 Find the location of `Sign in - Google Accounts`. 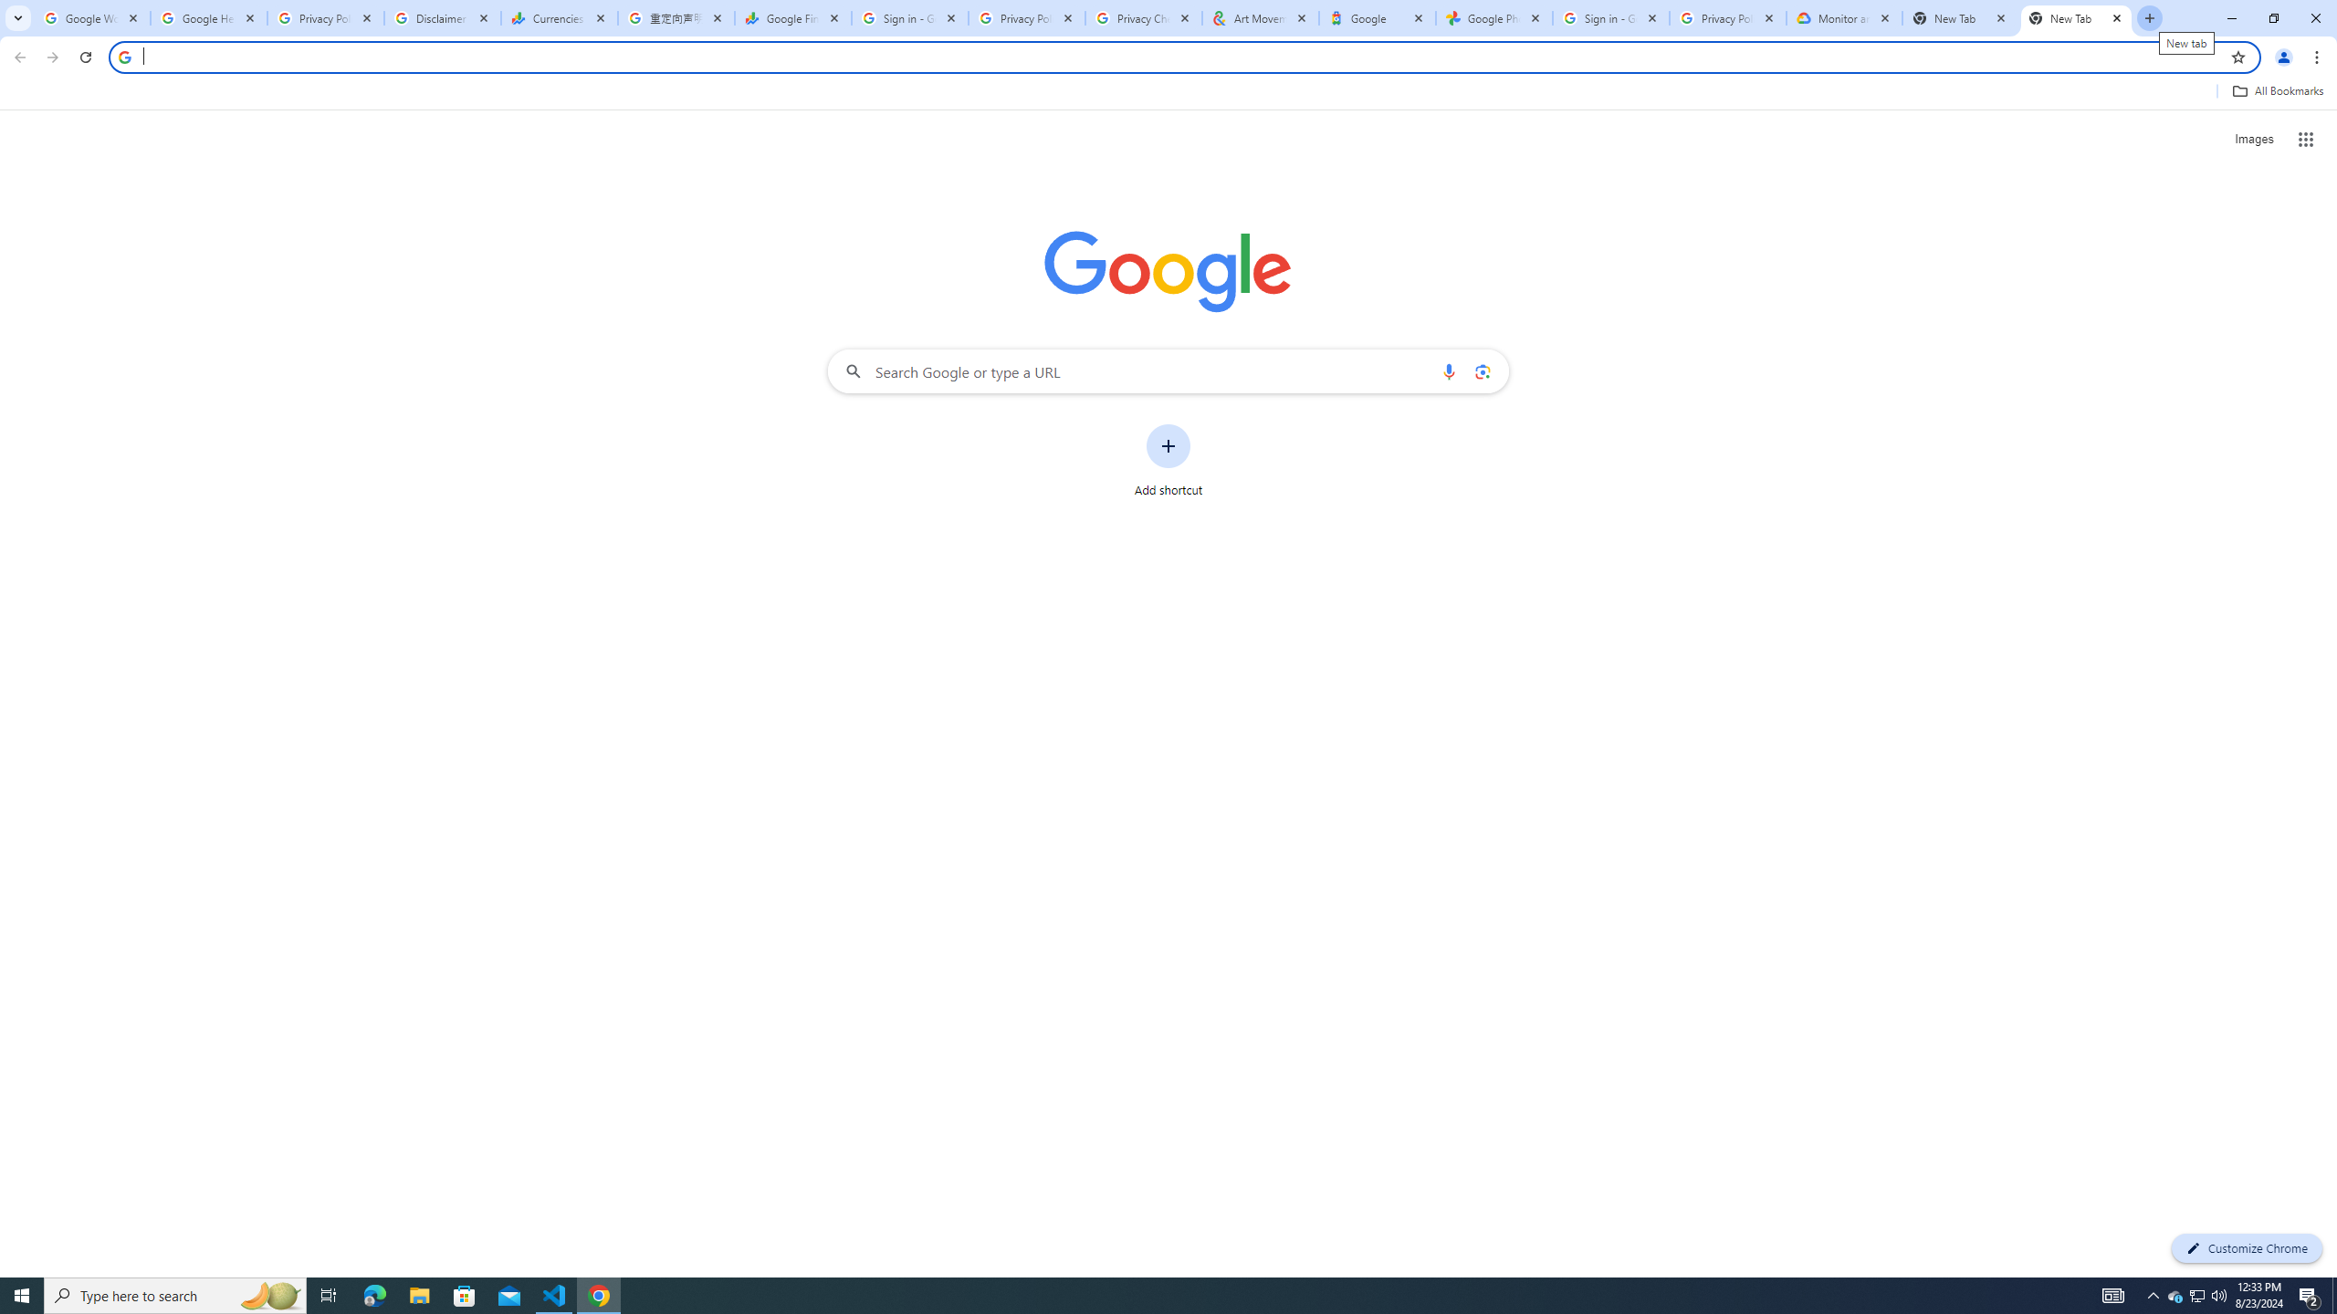

Sign in - Google Accounts is located at coordinates (910, 18).